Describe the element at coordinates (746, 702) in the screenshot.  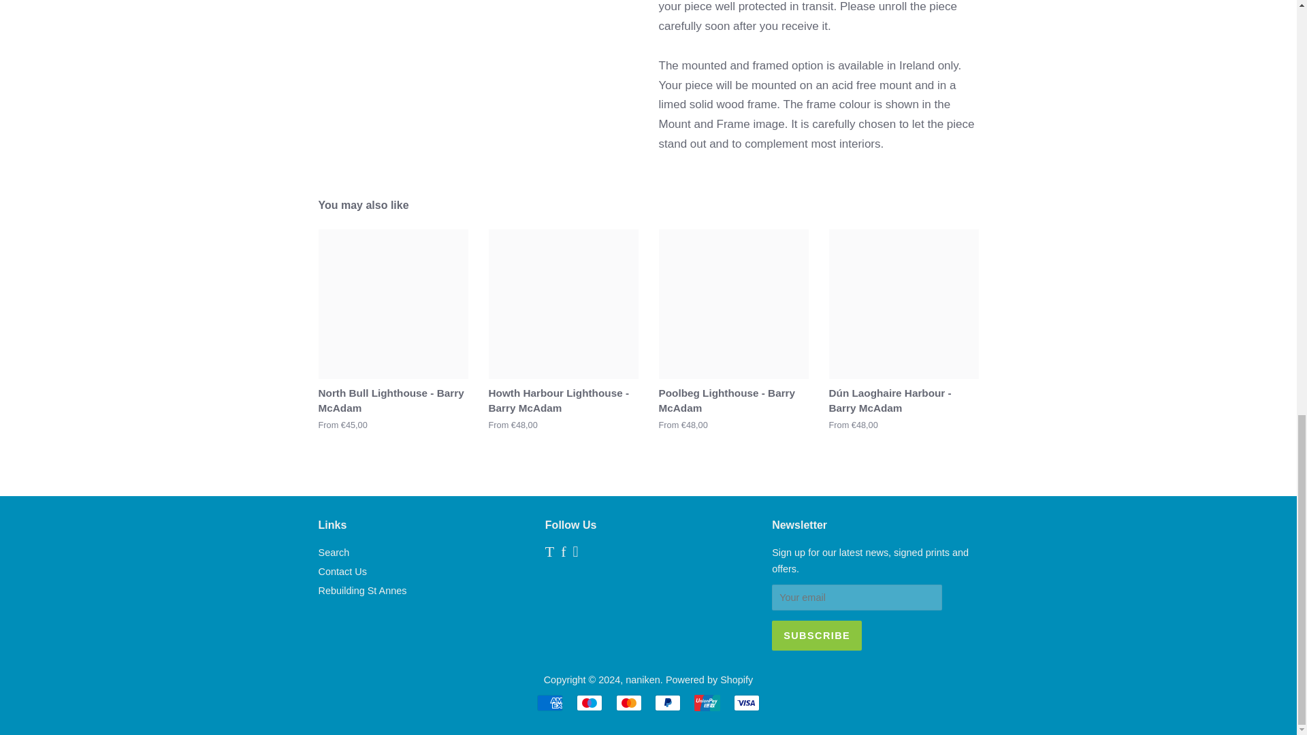
I see `Visa` at that location.